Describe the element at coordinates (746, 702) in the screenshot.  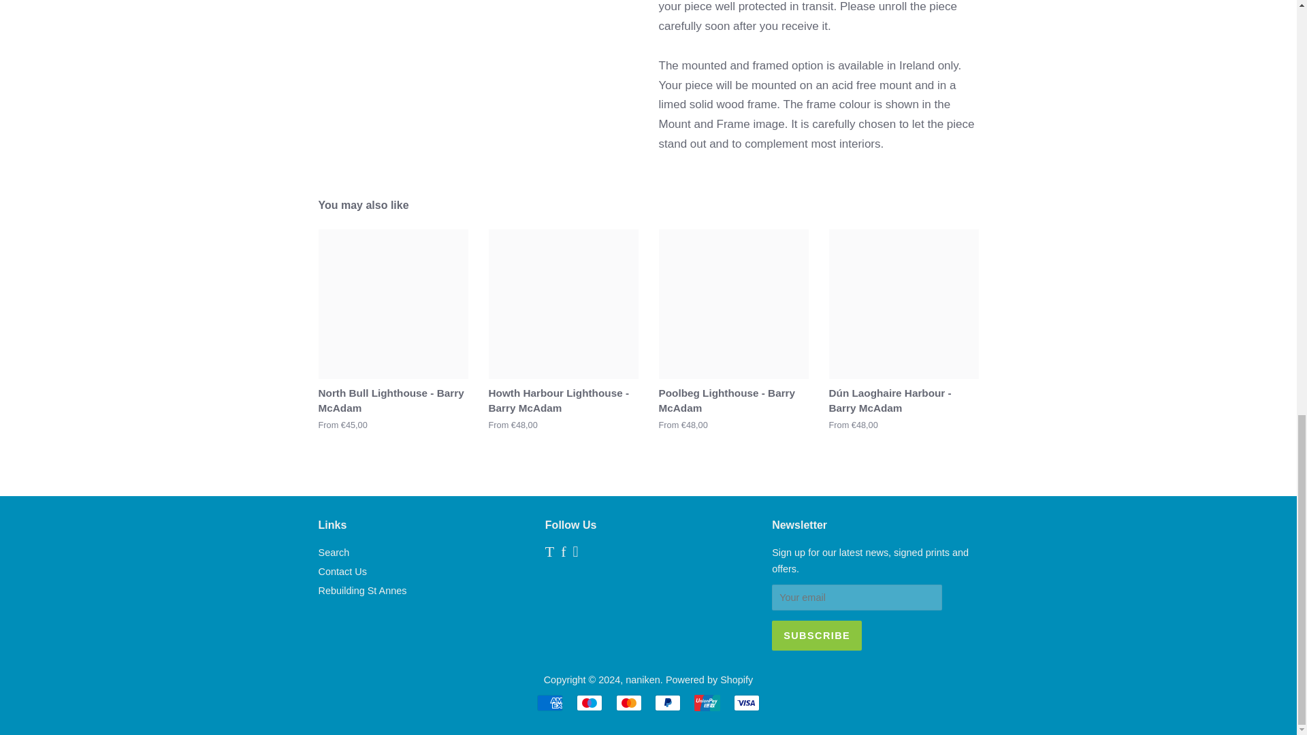
I see `Visa` at that location.